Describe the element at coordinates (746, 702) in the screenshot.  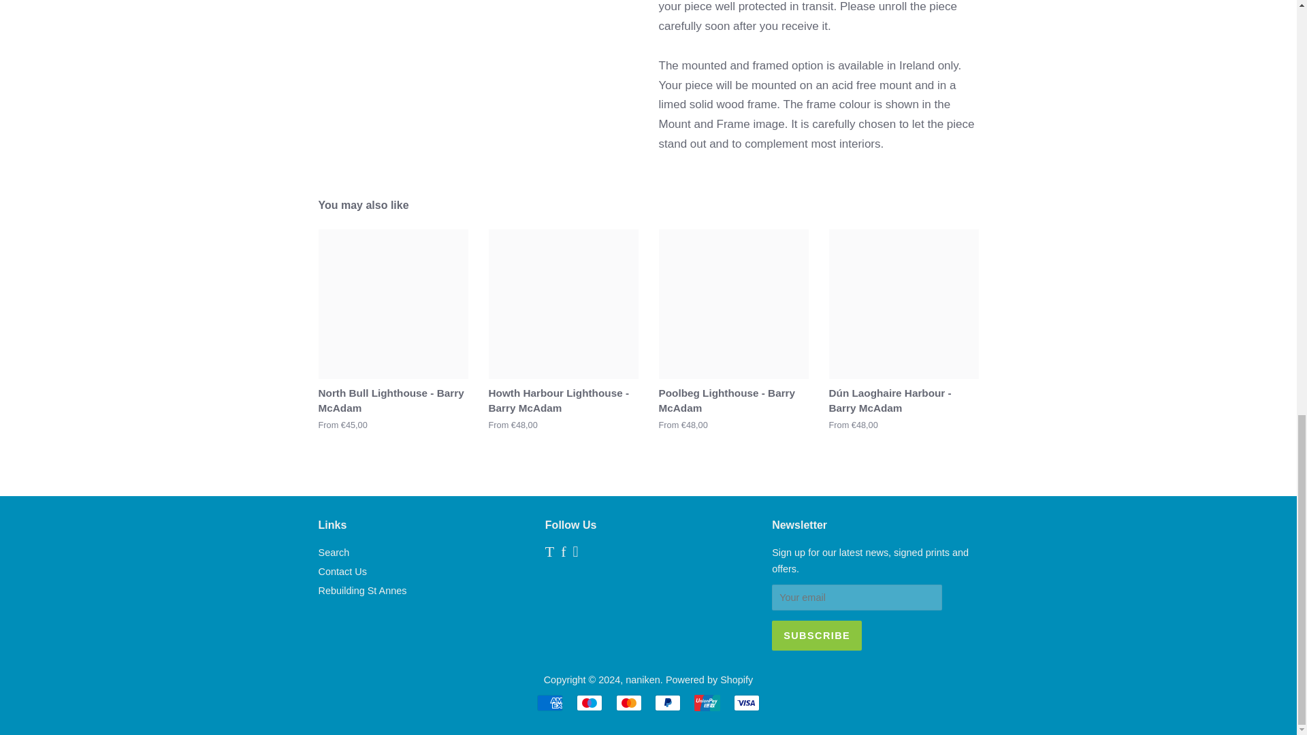
I see `Visa` at that location.